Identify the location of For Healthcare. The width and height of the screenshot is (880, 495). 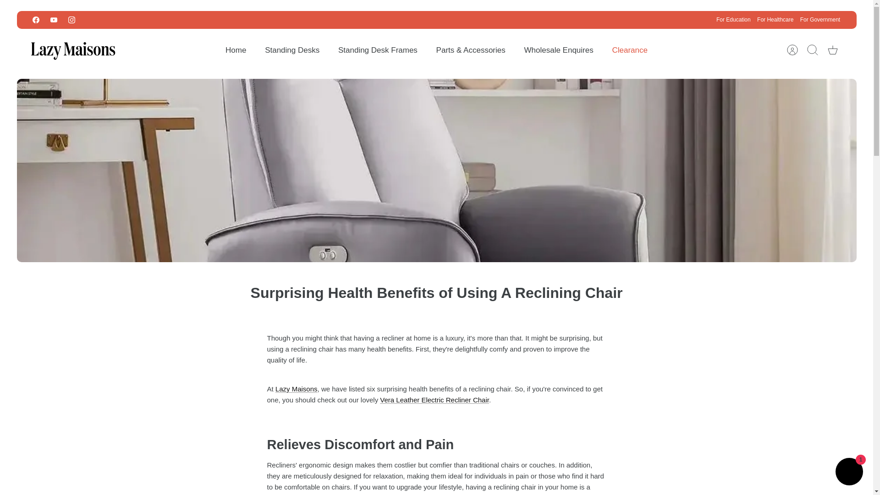
(775, 19).